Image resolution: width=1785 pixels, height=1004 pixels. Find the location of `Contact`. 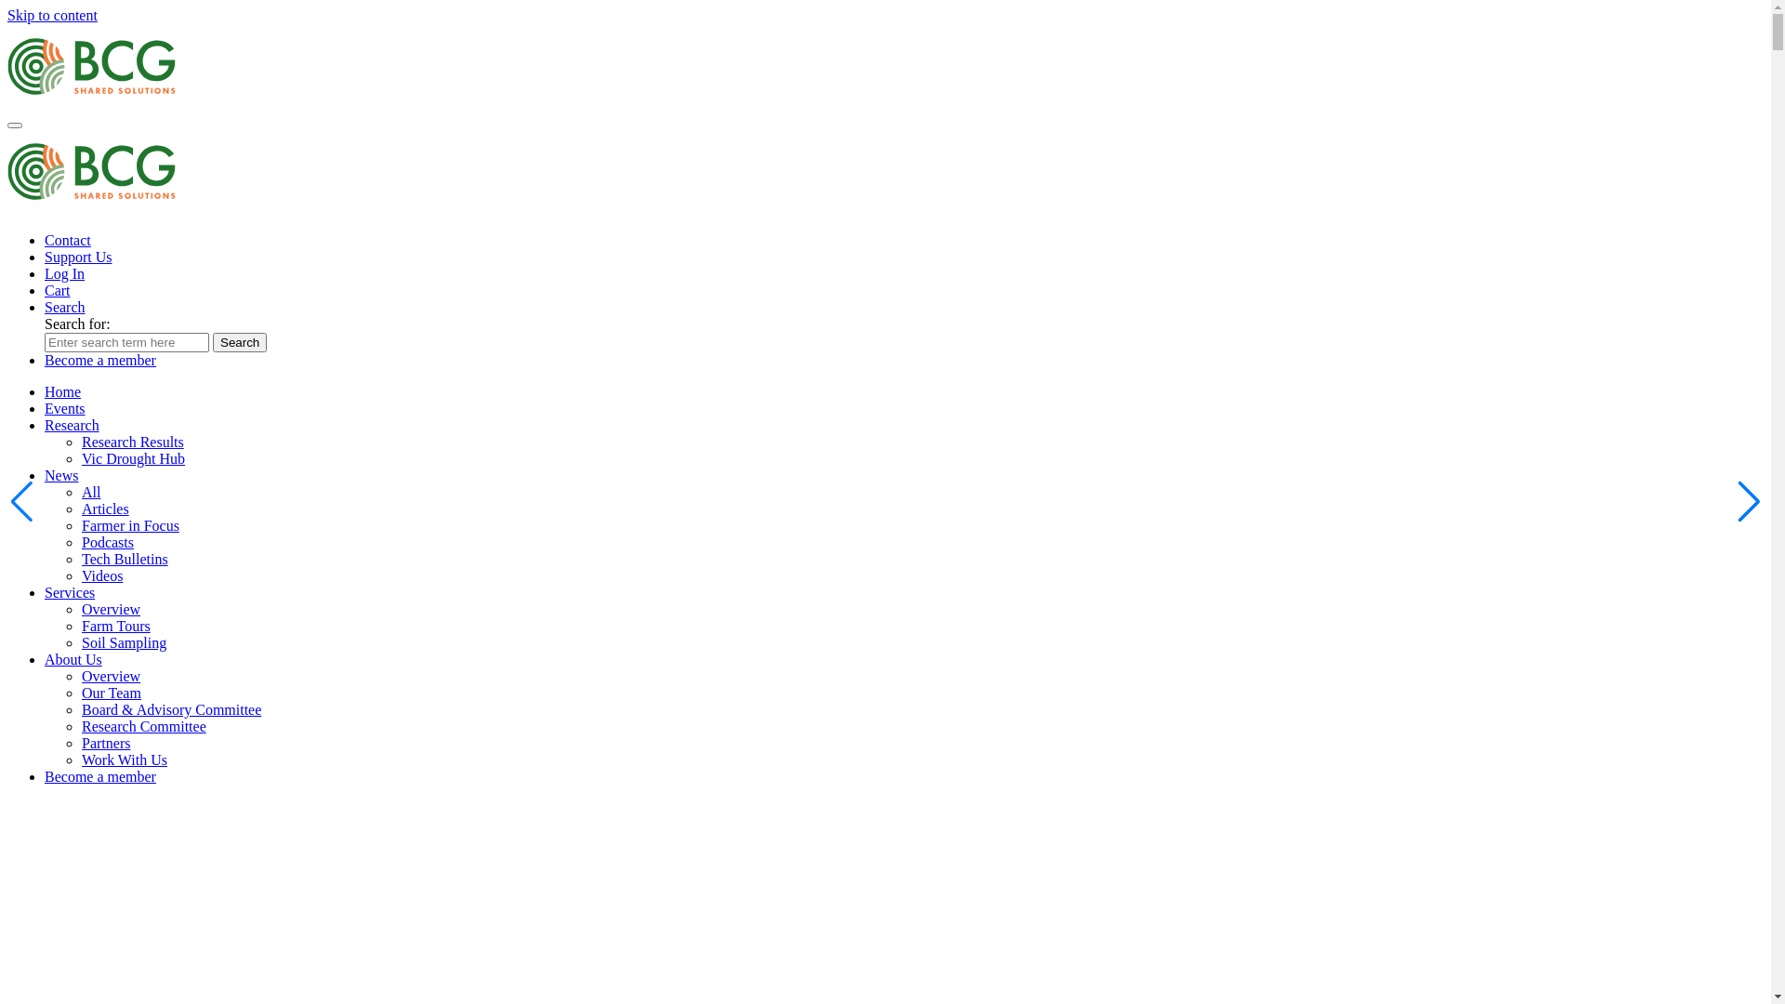

Contact is located at coordinates (68, 240).